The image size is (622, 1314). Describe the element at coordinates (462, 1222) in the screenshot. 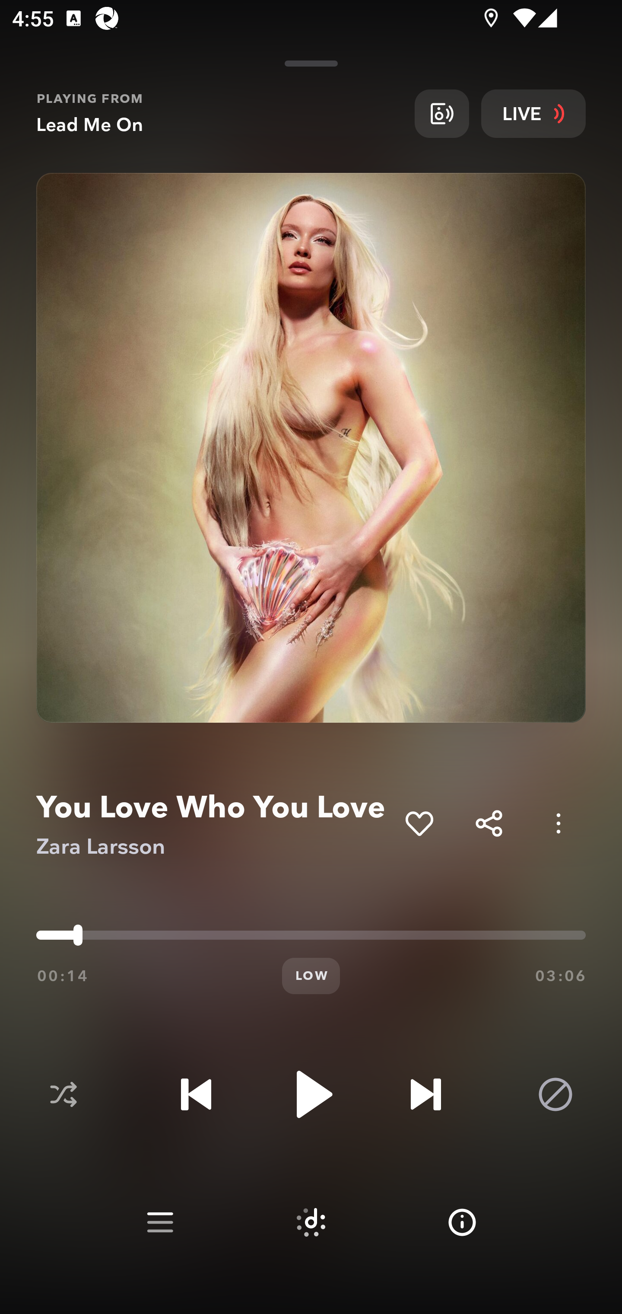

I see `Info` at that location.